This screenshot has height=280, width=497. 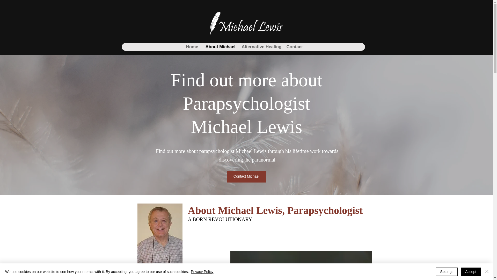 I want to click on About Michael, so click(x=219, y=47).